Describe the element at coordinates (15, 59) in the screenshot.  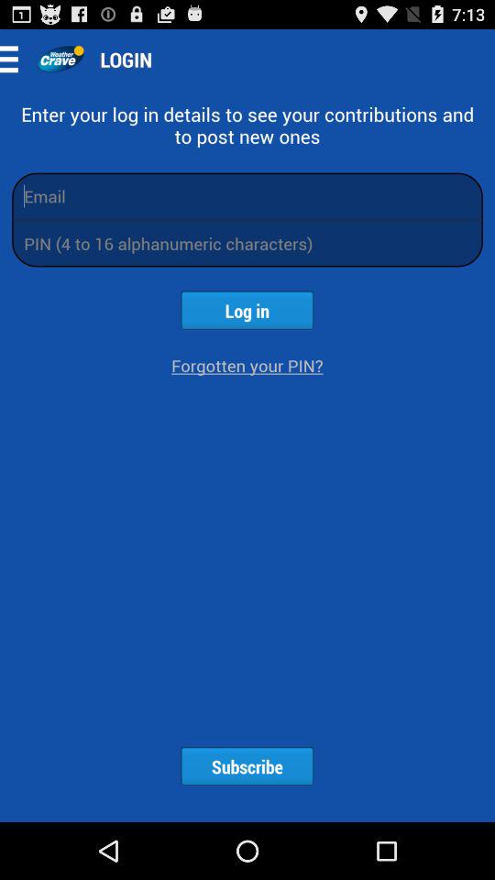
I see `menu` at that location.